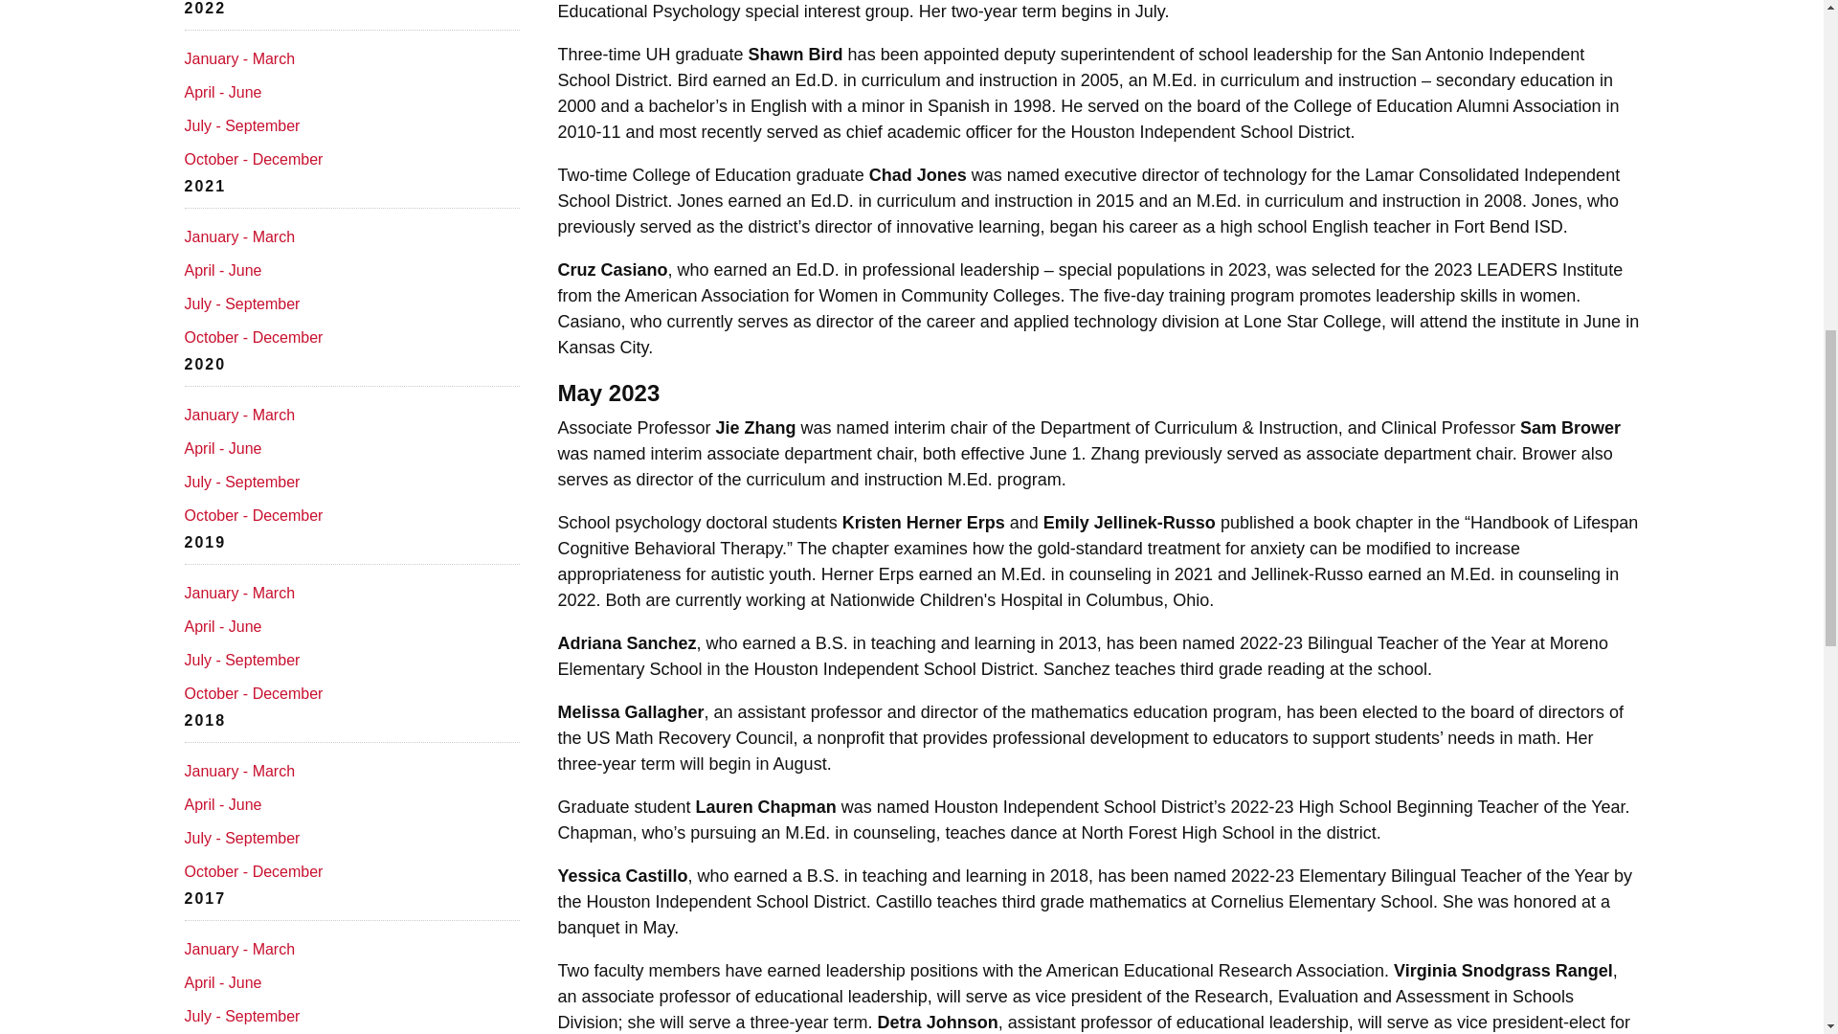 Image resolution: width=1838 pixels, height=1034 pixels. What do you see at coordinates (659, 54) in the screenshot?
I see `University of Houston` at bounding box center [659, 54].